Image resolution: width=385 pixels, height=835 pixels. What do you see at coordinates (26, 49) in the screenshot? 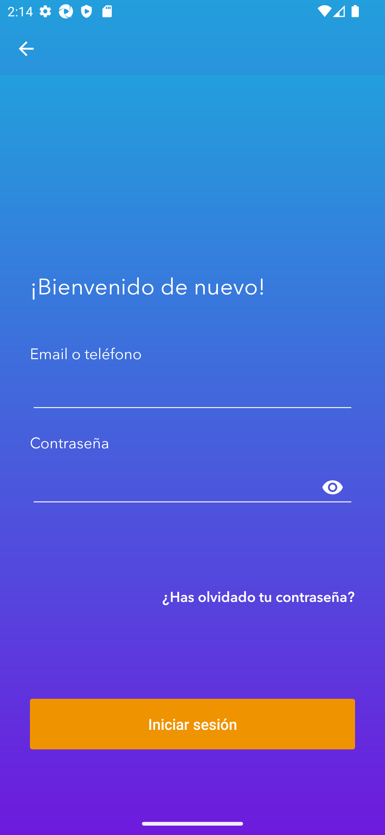
I see `Navegar hacia arriba` at bounding box center [26, 49].